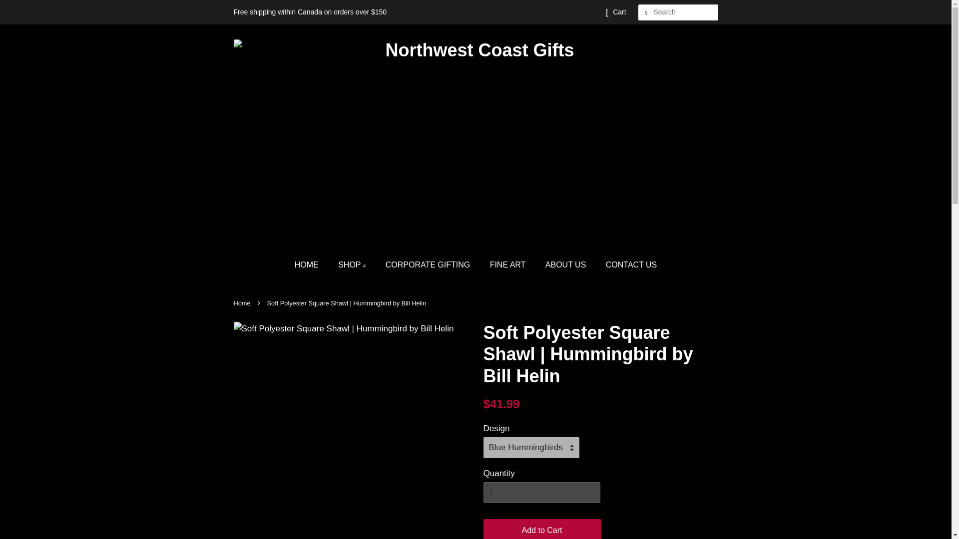 This screenshot has width=959, height=539. Describe the element at coordinates (541, 492) in the screenshot. I see `1` at that location.